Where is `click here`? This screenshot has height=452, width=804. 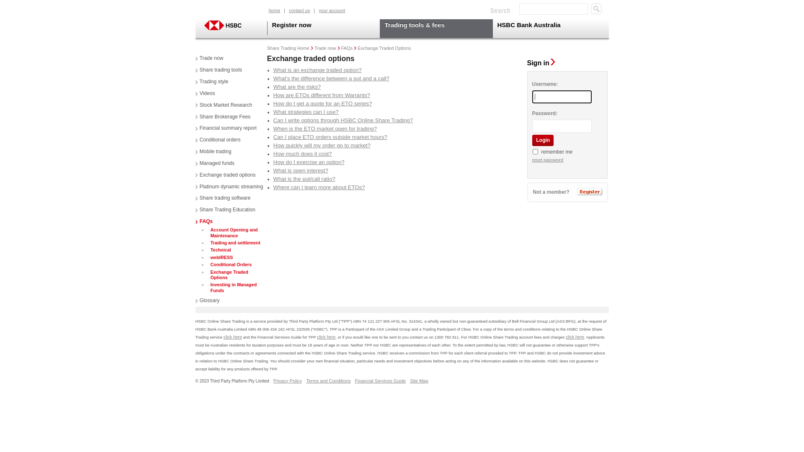
click here is located at coordinates (575, 337).